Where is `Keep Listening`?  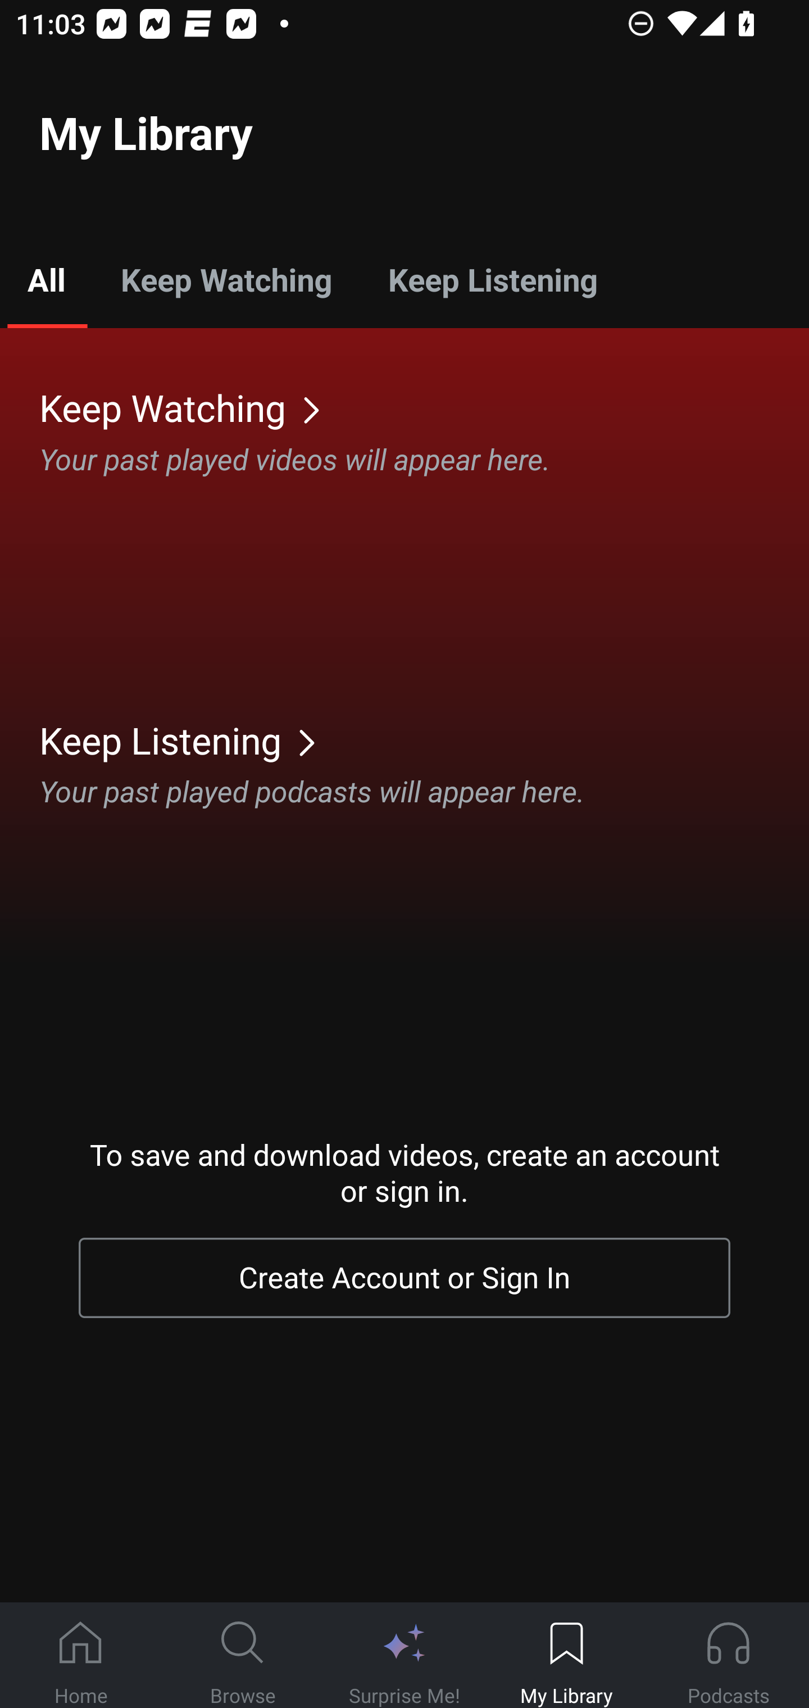 Keep Listening is located at coordinates (424, 740).